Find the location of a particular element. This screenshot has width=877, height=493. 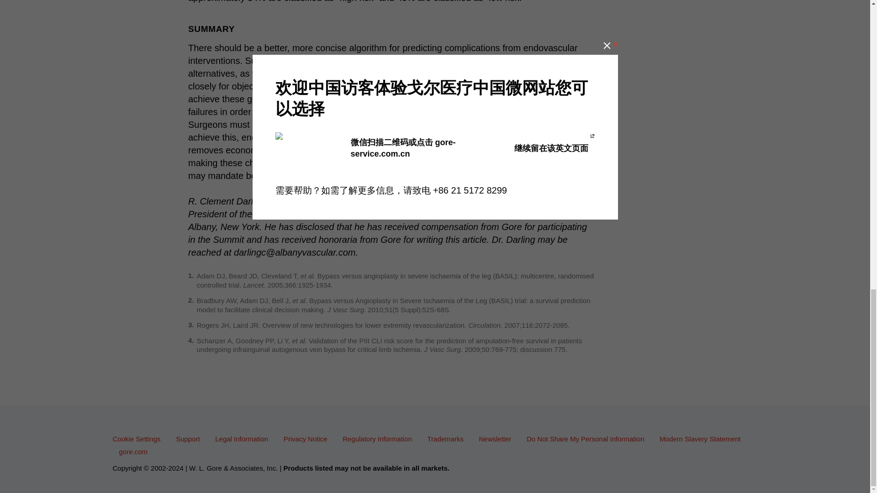

Legal Information is located at coordinates (244, 438).